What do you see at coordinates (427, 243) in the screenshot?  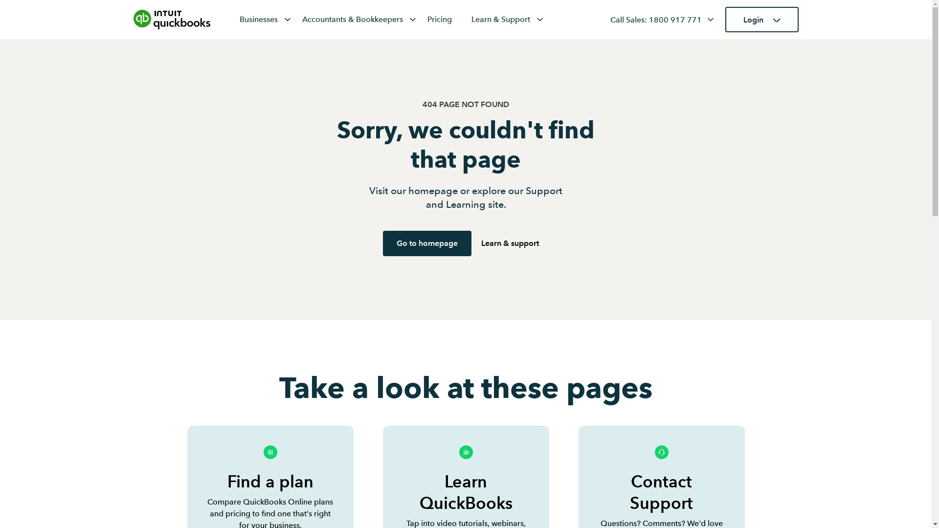 I see `Go to homepage` at bounding box center [427, 243].